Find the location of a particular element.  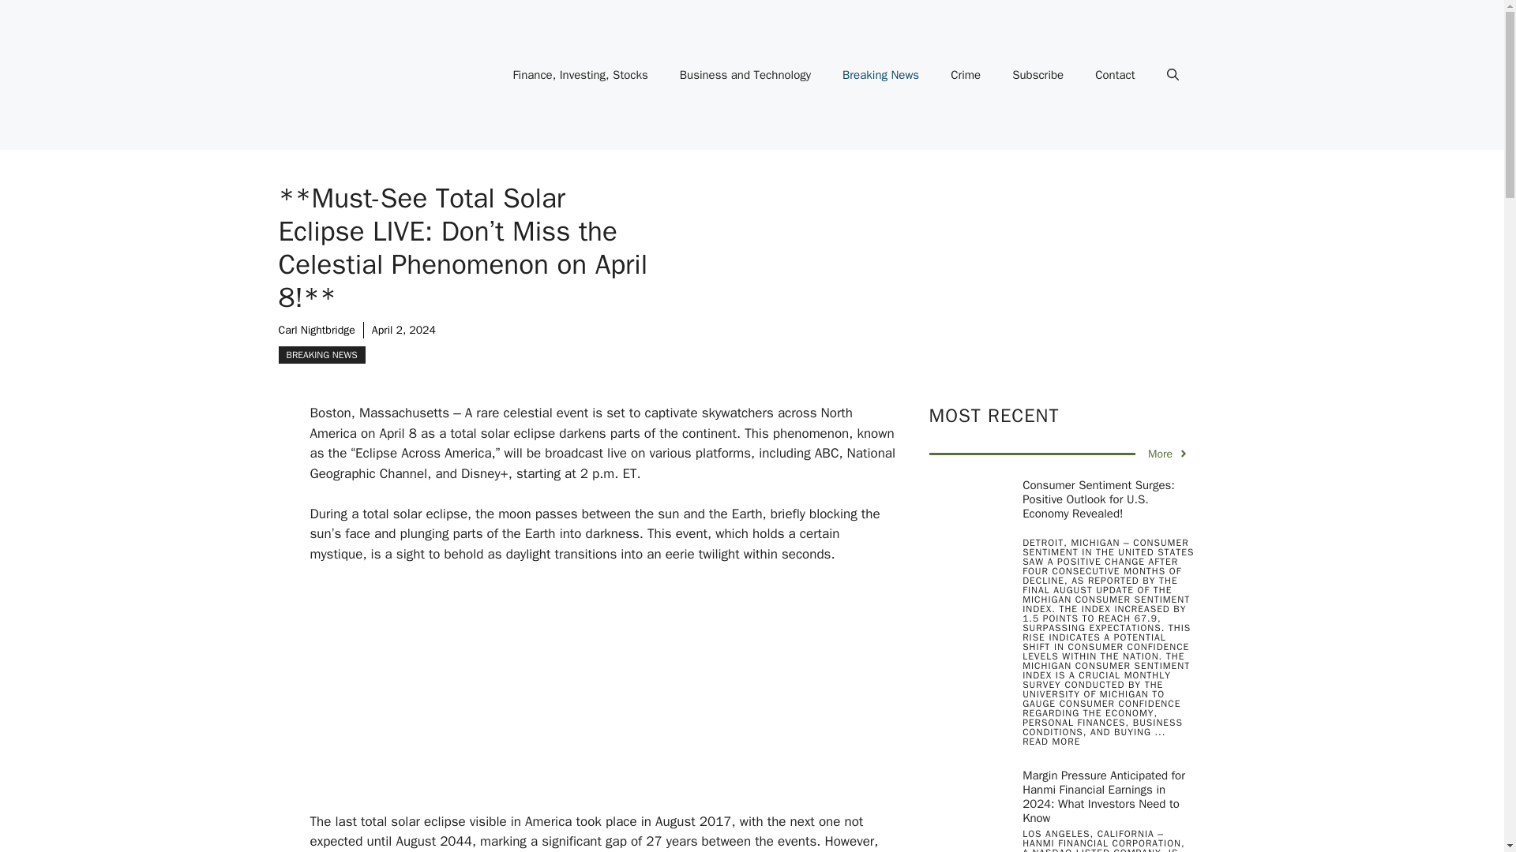

READ MORE is located at coordinates (1050, 742).